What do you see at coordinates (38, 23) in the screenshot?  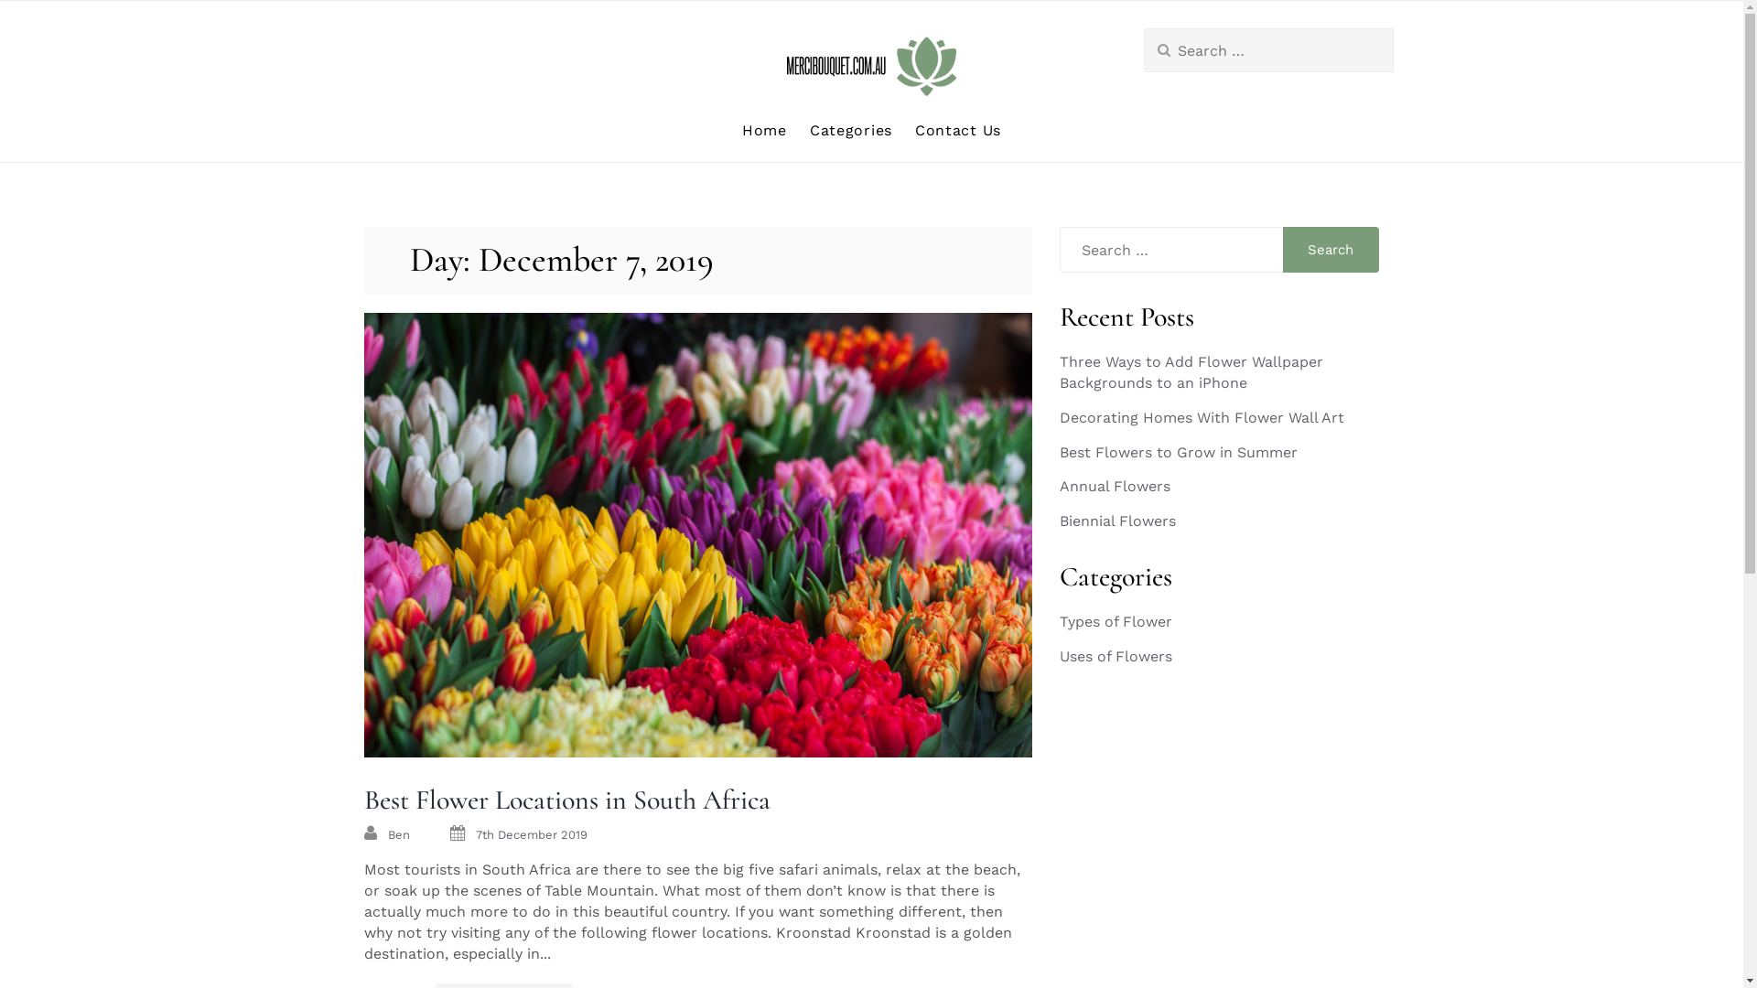 I see `Search` at bounding box center [38, 23].